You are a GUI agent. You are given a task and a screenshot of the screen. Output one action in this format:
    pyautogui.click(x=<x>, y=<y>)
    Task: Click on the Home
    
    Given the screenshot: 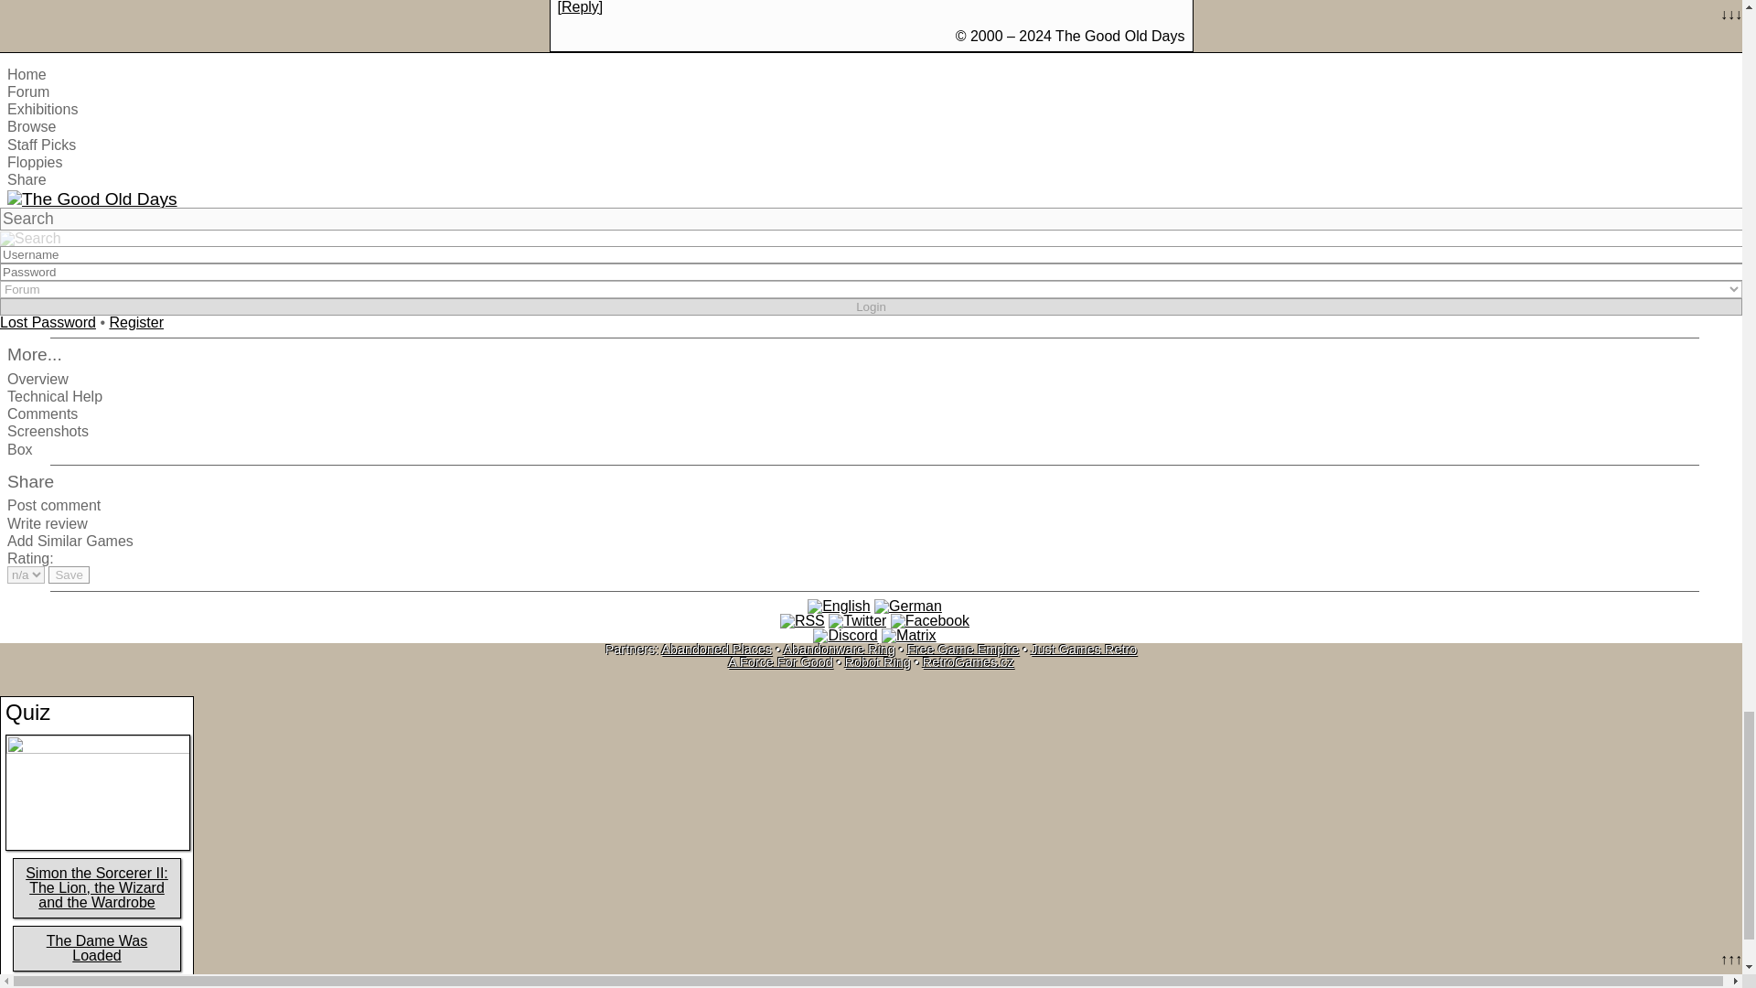 What is the action you would take?
    pyautogui.click(x=27, y=74)
    